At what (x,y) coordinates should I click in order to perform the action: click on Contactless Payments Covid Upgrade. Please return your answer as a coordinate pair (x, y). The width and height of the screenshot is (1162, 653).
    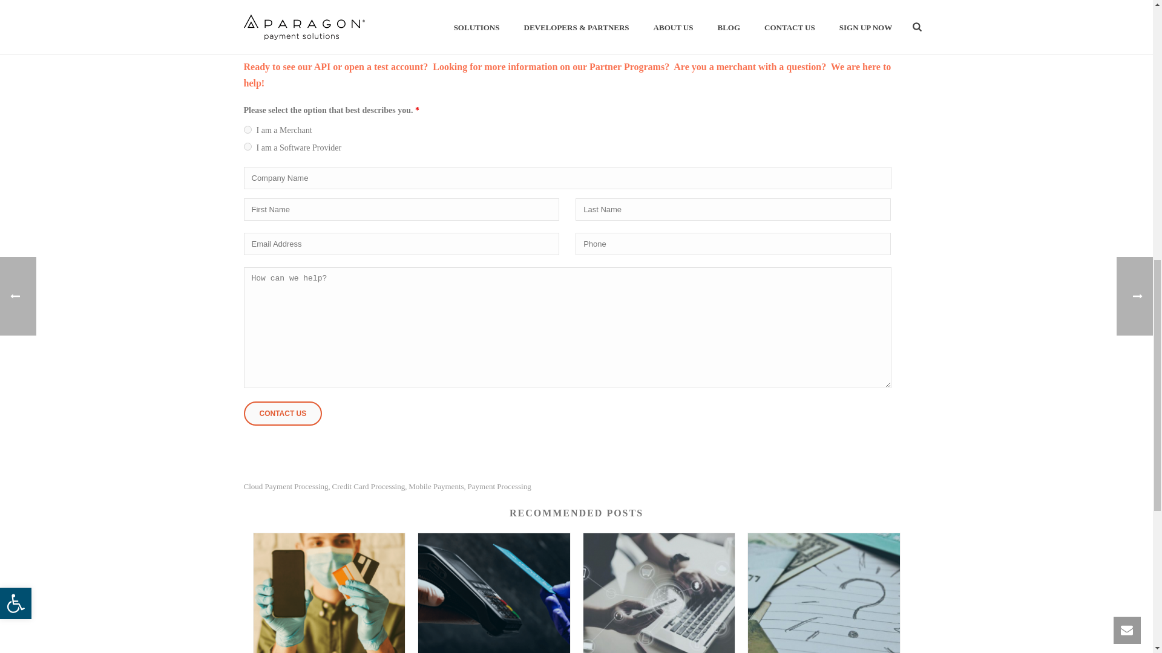
    Looking at the image, I should click on (329, 593).